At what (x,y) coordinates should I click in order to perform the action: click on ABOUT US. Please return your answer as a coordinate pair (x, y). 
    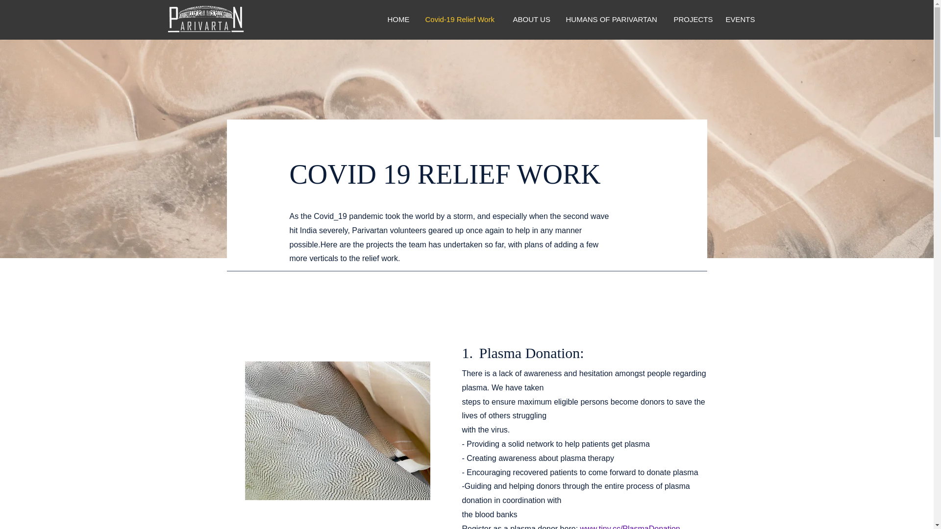
    Looking at the image, I should click on (532, 20).